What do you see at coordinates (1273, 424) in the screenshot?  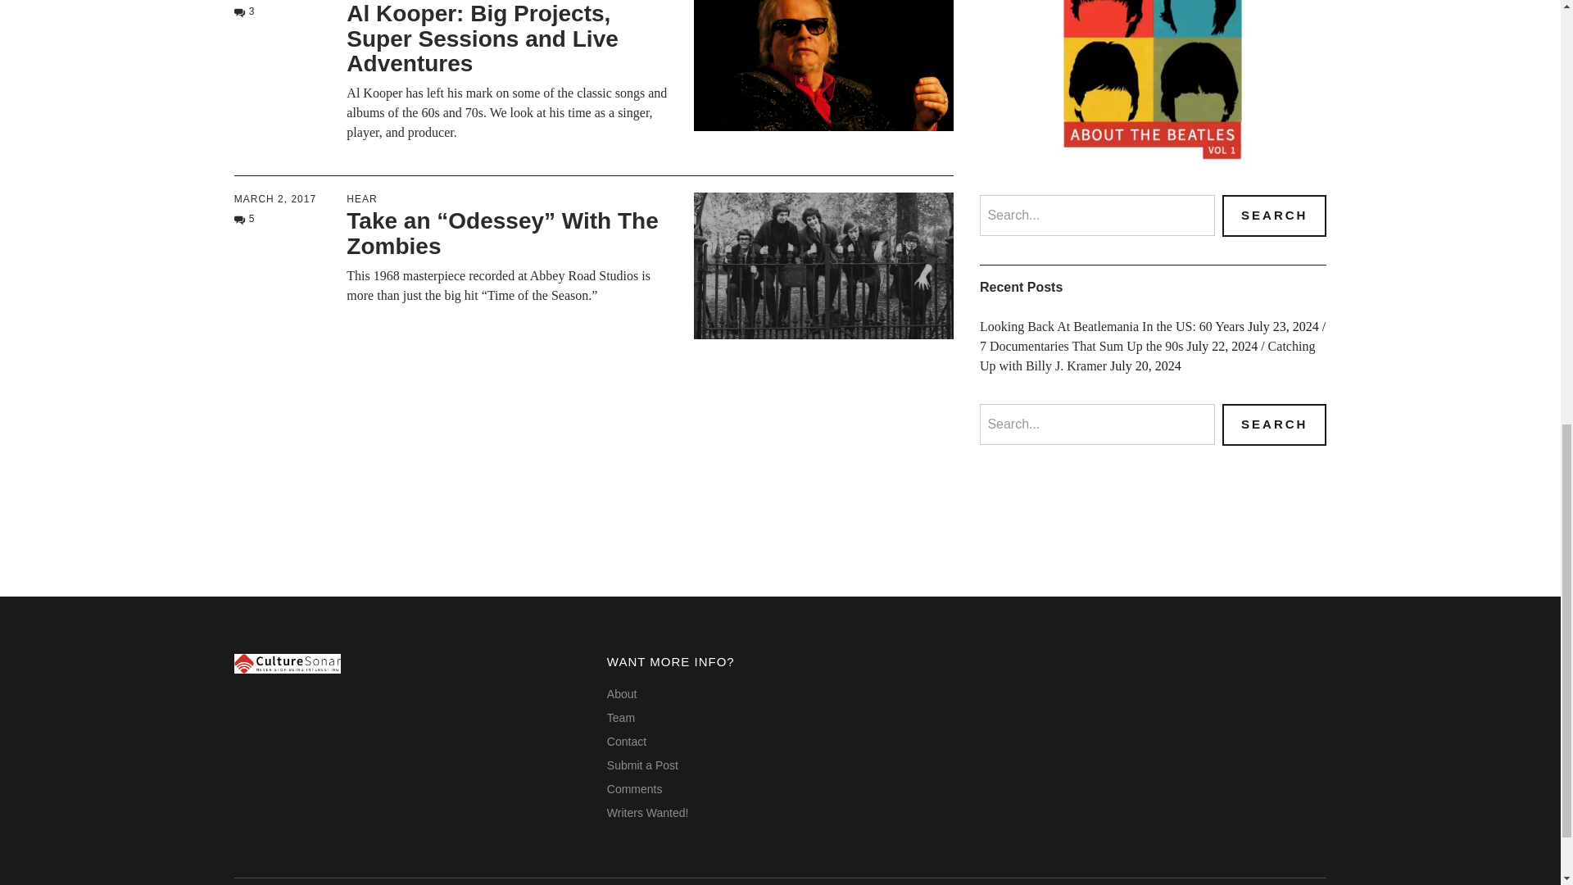 I see `Search` at bounding box center [1273, 424].